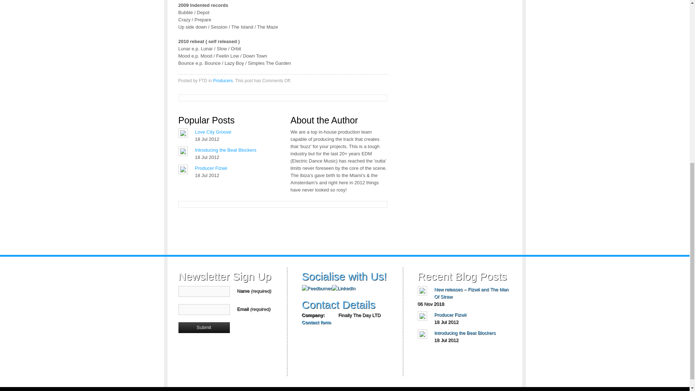 This screenshot has width=695, height=391. I want to click on Producers, so click(223, 81).